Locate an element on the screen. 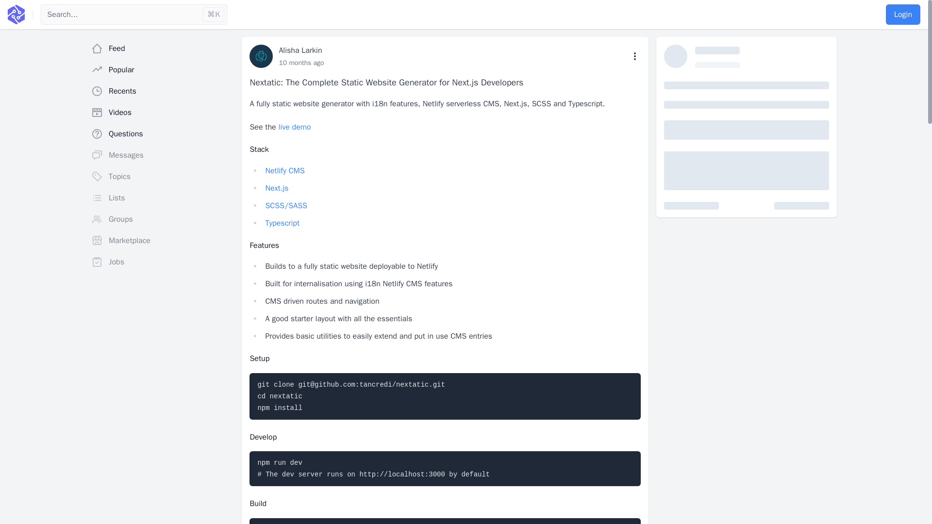 Image resolution: width=932 pixels, height=524 pixels. Recents is located at coordinates (162, 91).